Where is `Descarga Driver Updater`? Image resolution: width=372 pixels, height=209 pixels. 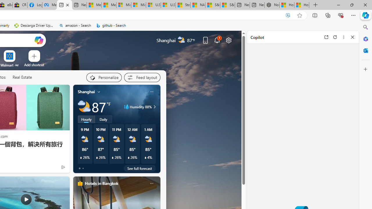 Descarga Driver Updater is located at coordinates (34, 26).